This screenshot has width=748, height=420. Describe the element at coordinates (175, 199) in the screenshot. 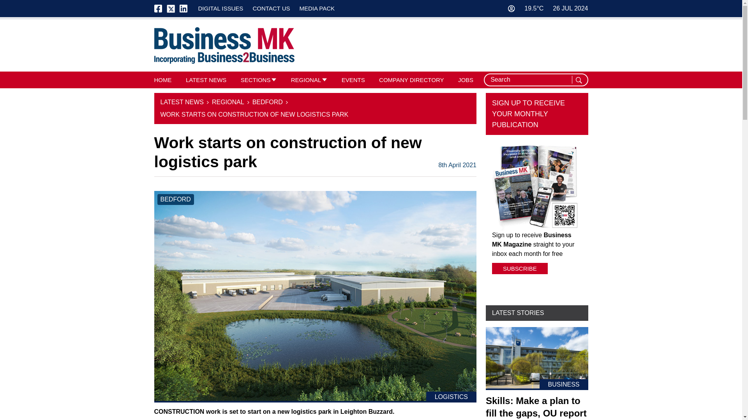

I see `See all bedford` at that location.